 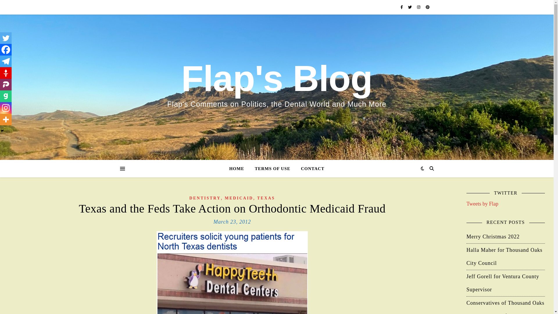 I want to click on Halla Maher for Thousand Oaks City Council, so click(x=505, y=256).